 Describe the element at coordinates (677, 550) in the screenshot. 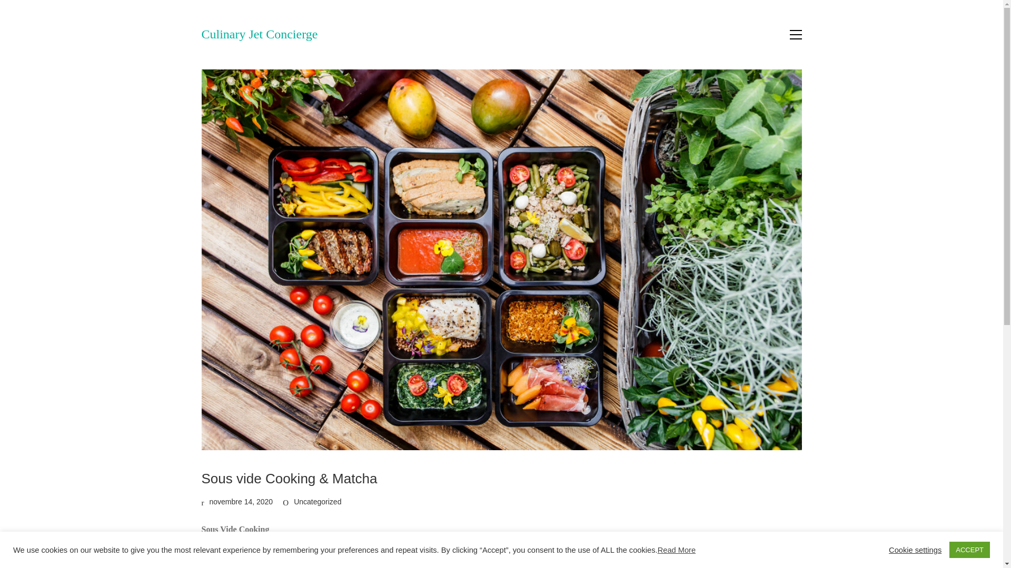

I see `Read More` at that location.